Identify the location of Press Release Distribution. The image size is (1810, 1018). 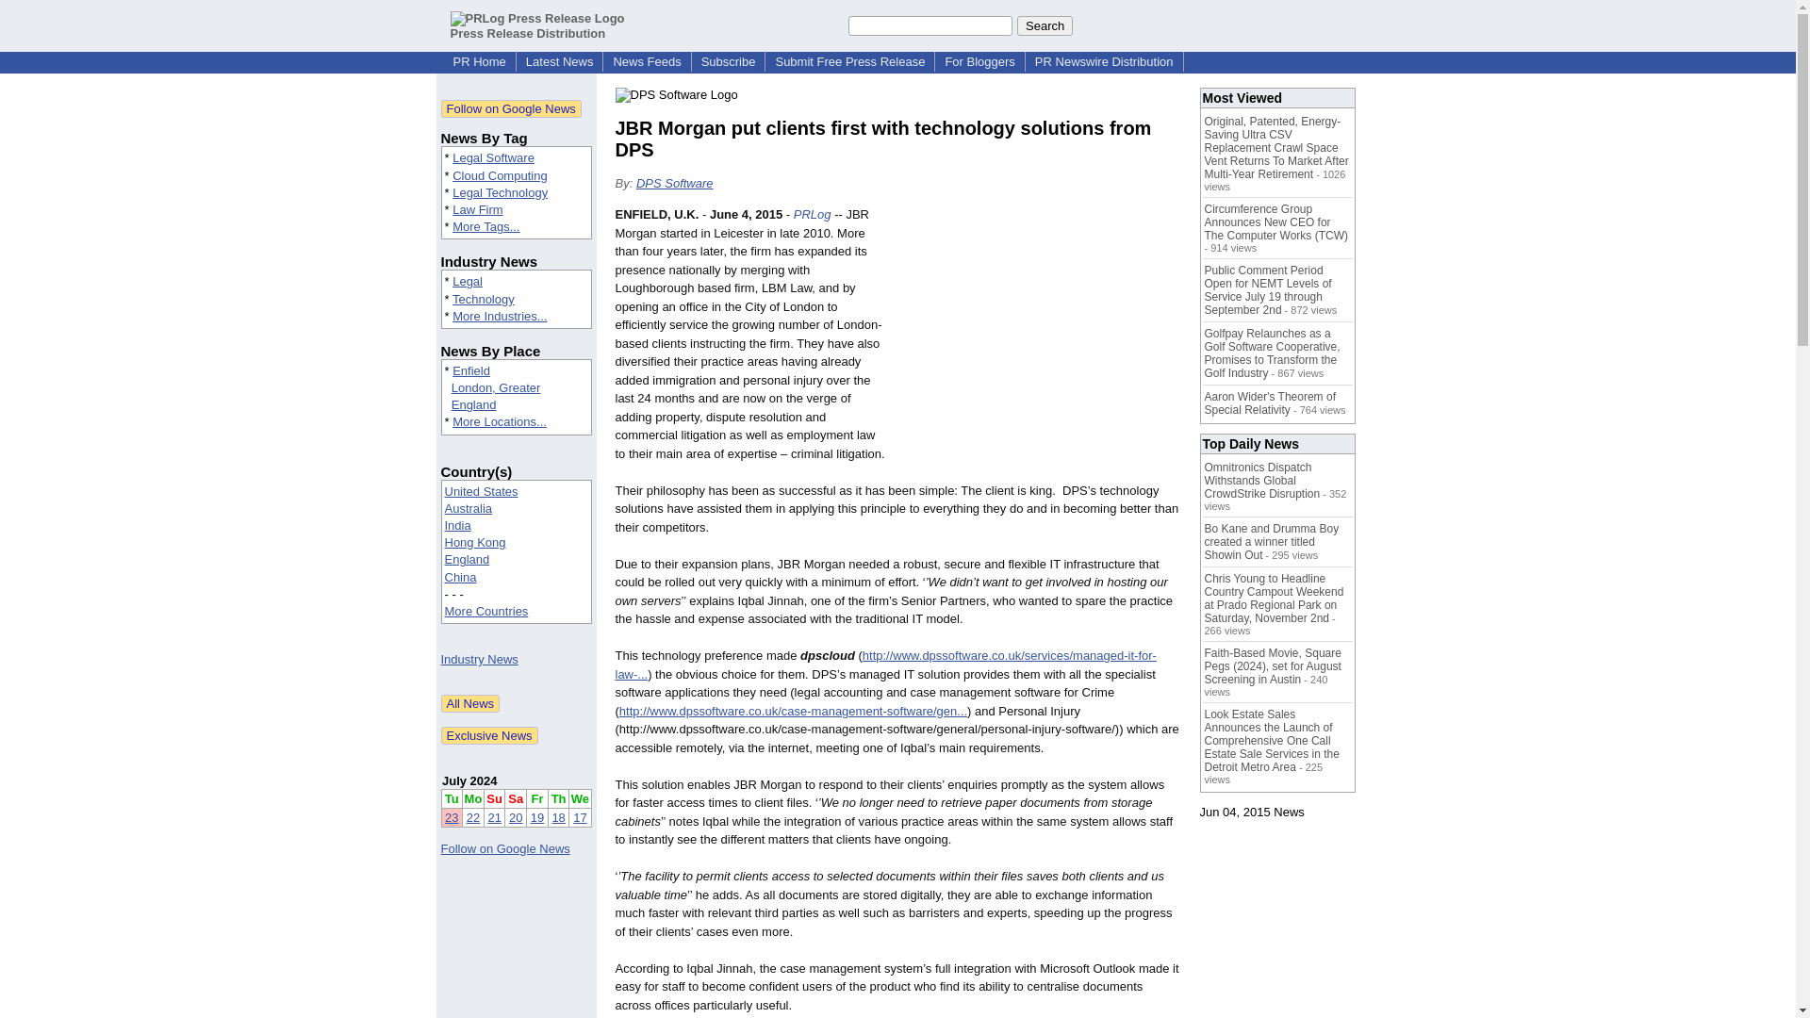
(537, 25).